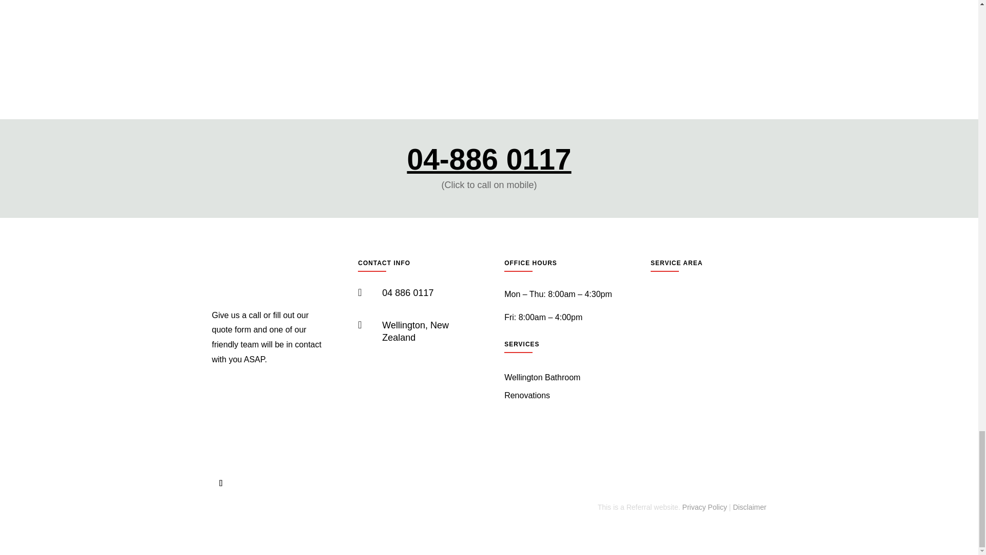 The height and width of the screenshot is (555, 986). What do you see at coordinates (705, 507) in the screenshot?
I see `Privacy Policy` at bounding box center [705, 507].